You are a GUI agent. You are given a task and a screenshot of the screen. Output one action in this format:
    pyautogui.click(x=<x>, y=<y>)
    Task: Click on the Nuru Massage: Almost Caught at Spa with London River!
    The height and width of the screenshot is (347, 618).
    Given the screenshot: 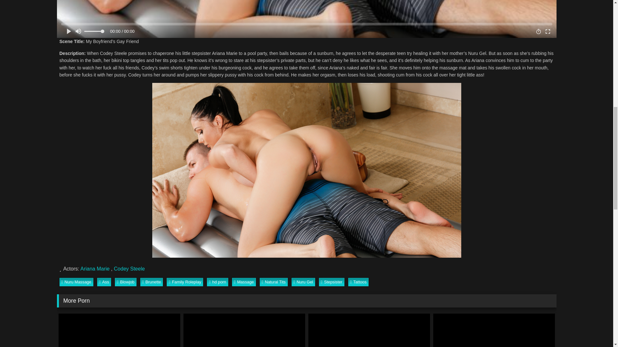 What is the action you would take?
    pyautogui.click(x=494, y=330)
    